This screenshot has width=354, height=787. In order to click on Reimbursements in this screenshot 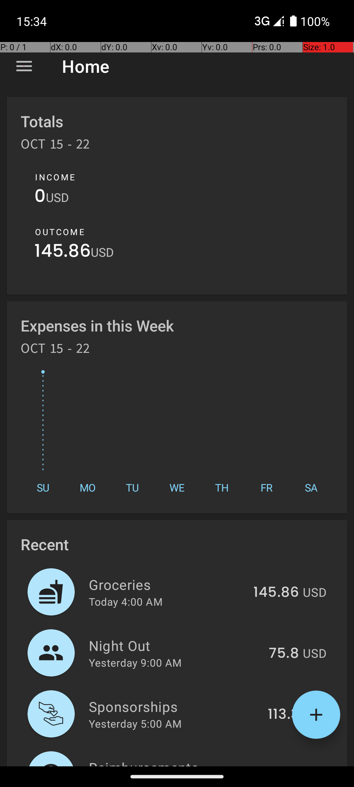, I will do `click(166, 762)`.